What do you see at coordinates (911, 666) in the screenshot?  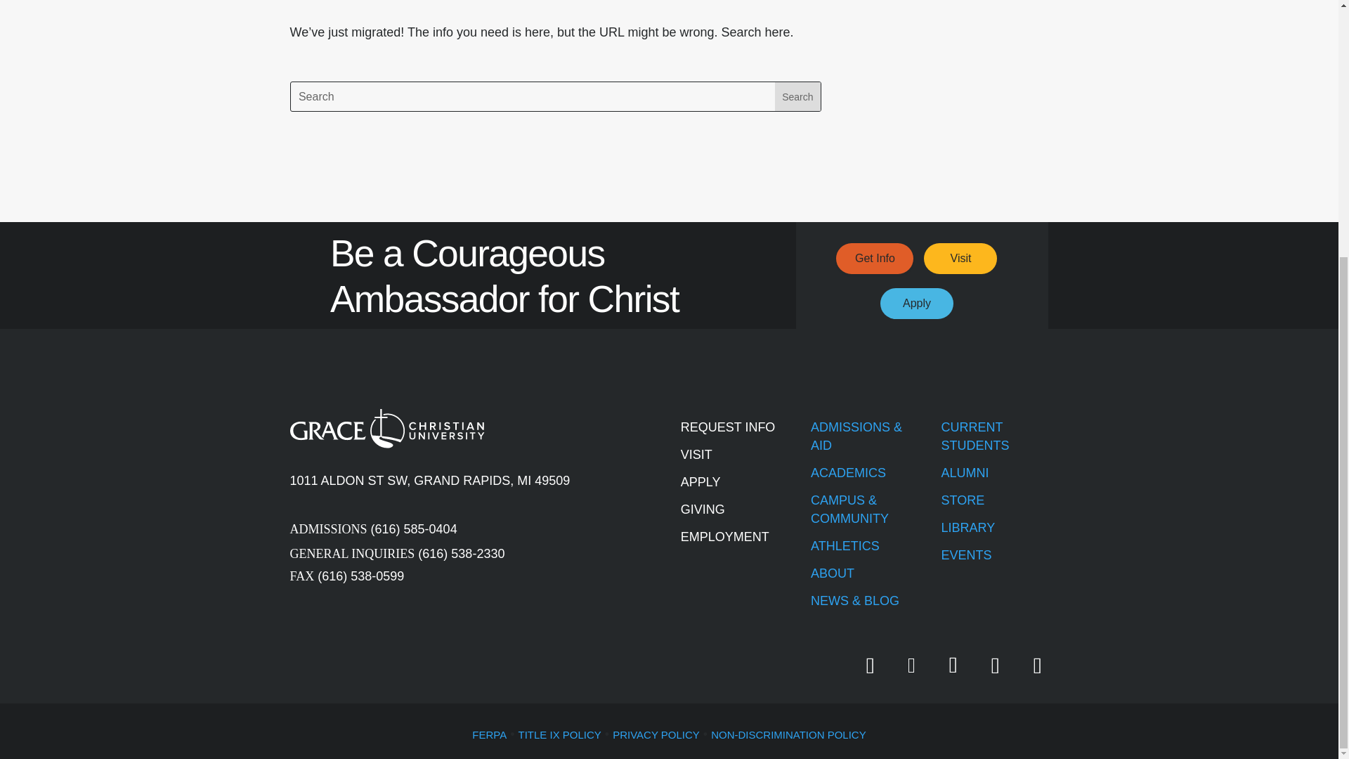 I see `Follow on X` at bounding box center [911, 666].